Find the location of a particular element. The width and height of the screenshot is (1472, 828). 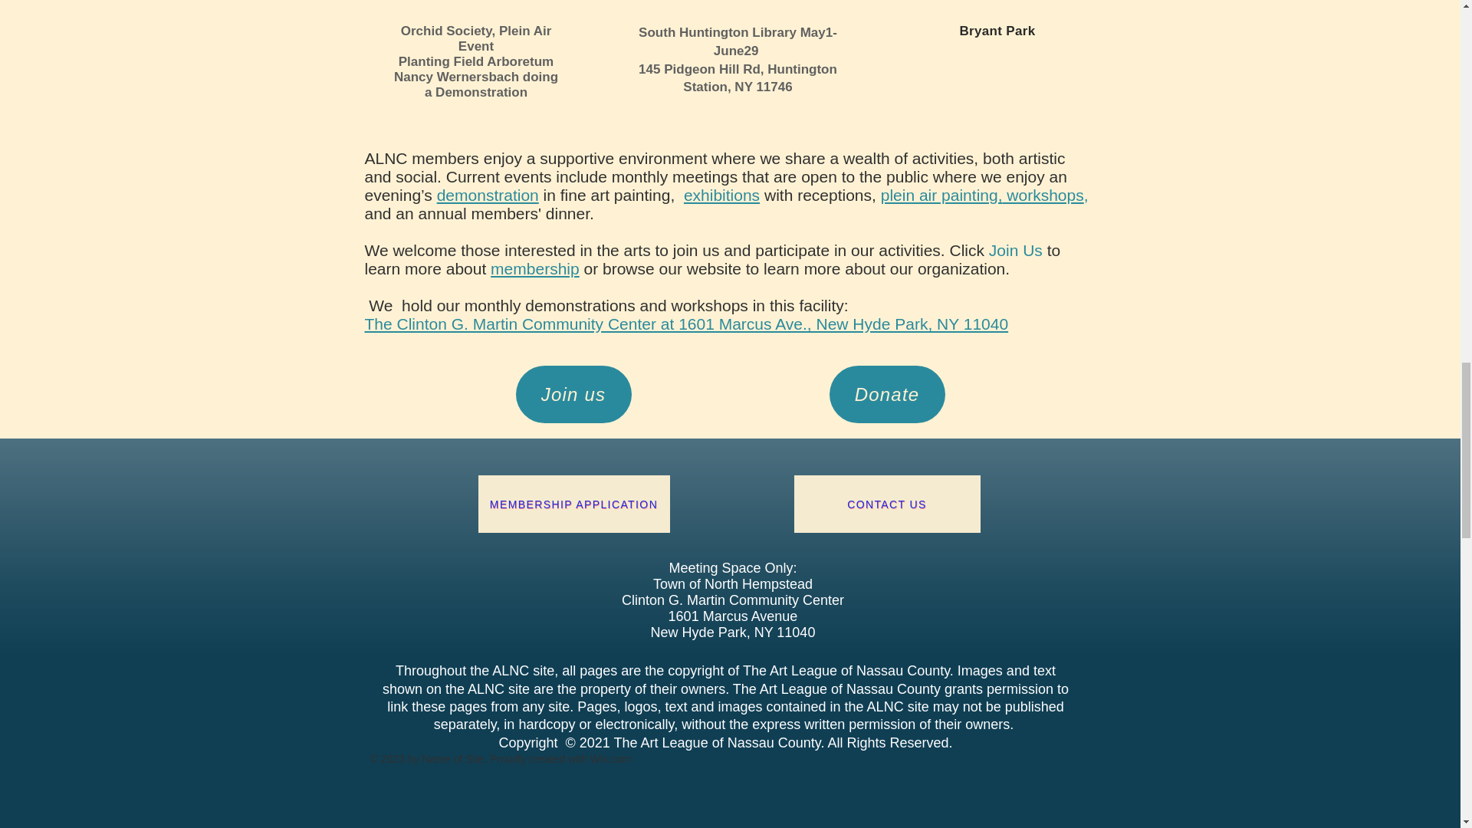

demonstration is located at coordinates (488, 195).